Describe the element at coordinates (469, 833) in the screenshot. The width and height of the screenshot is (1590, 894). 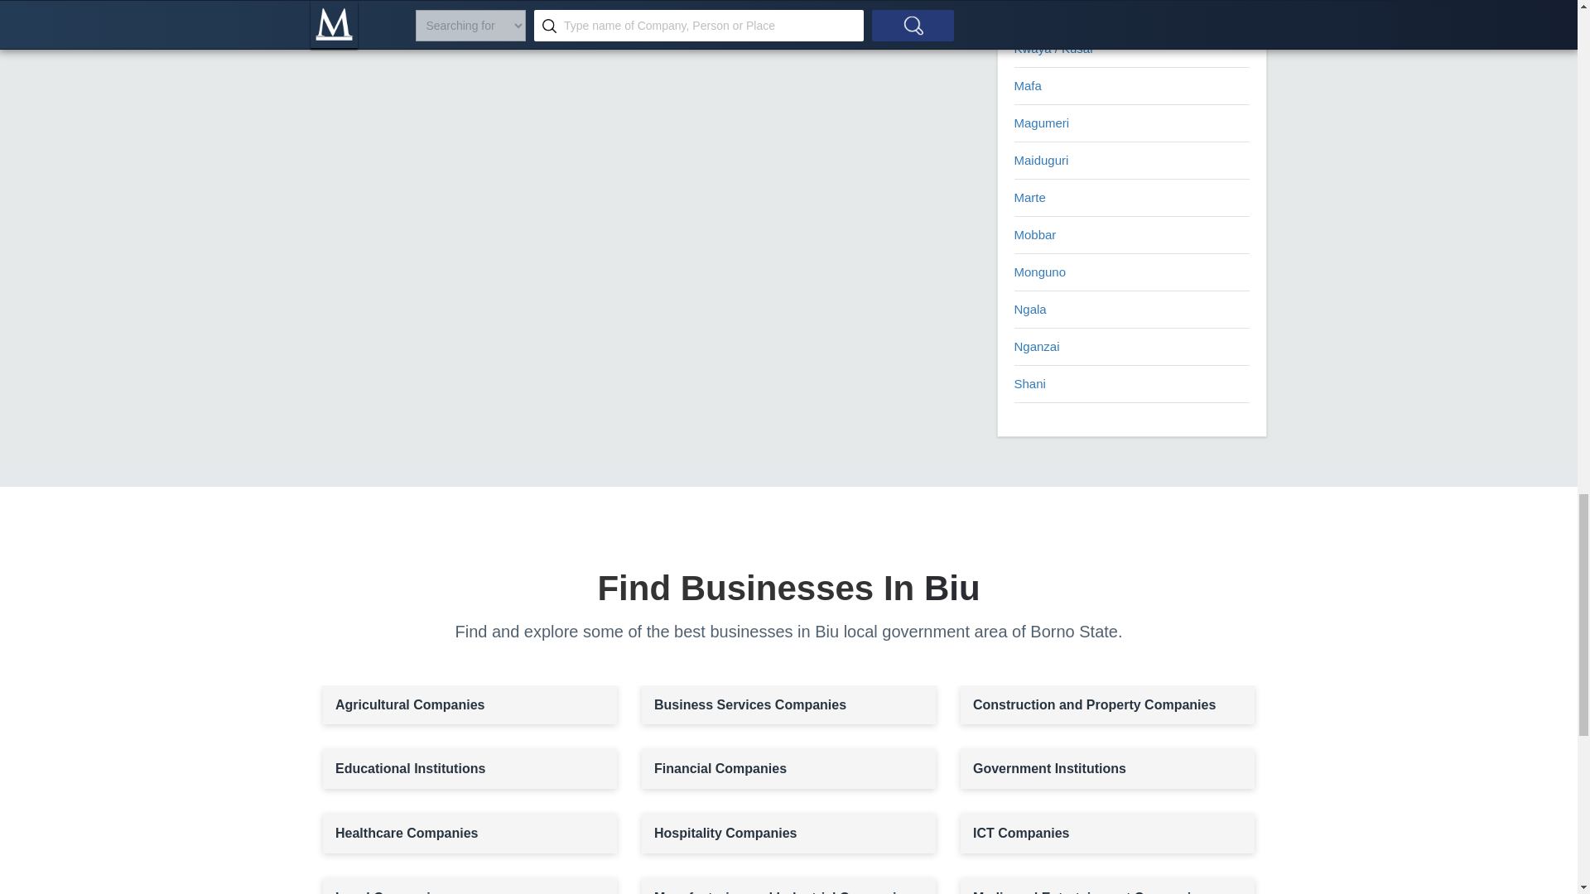
I see `Healthcare Companies in Biu, Borno State` at that location.